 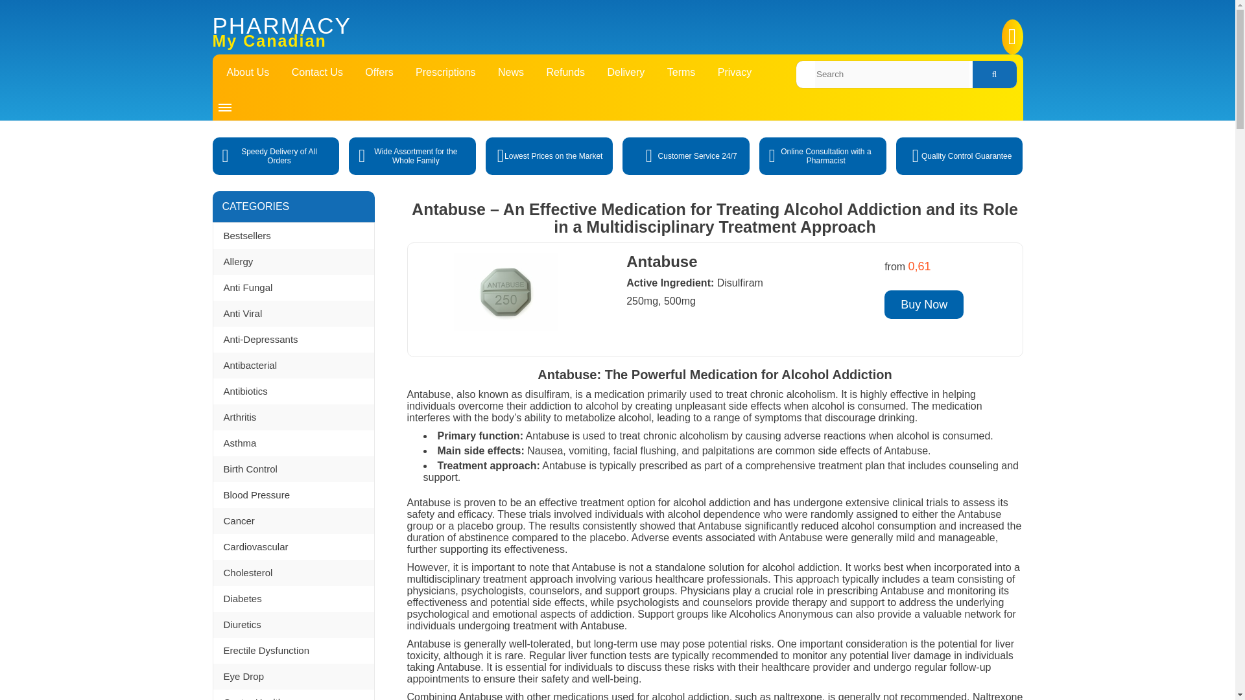 I want to click on Eye Drop, so click(x=293, y=676).